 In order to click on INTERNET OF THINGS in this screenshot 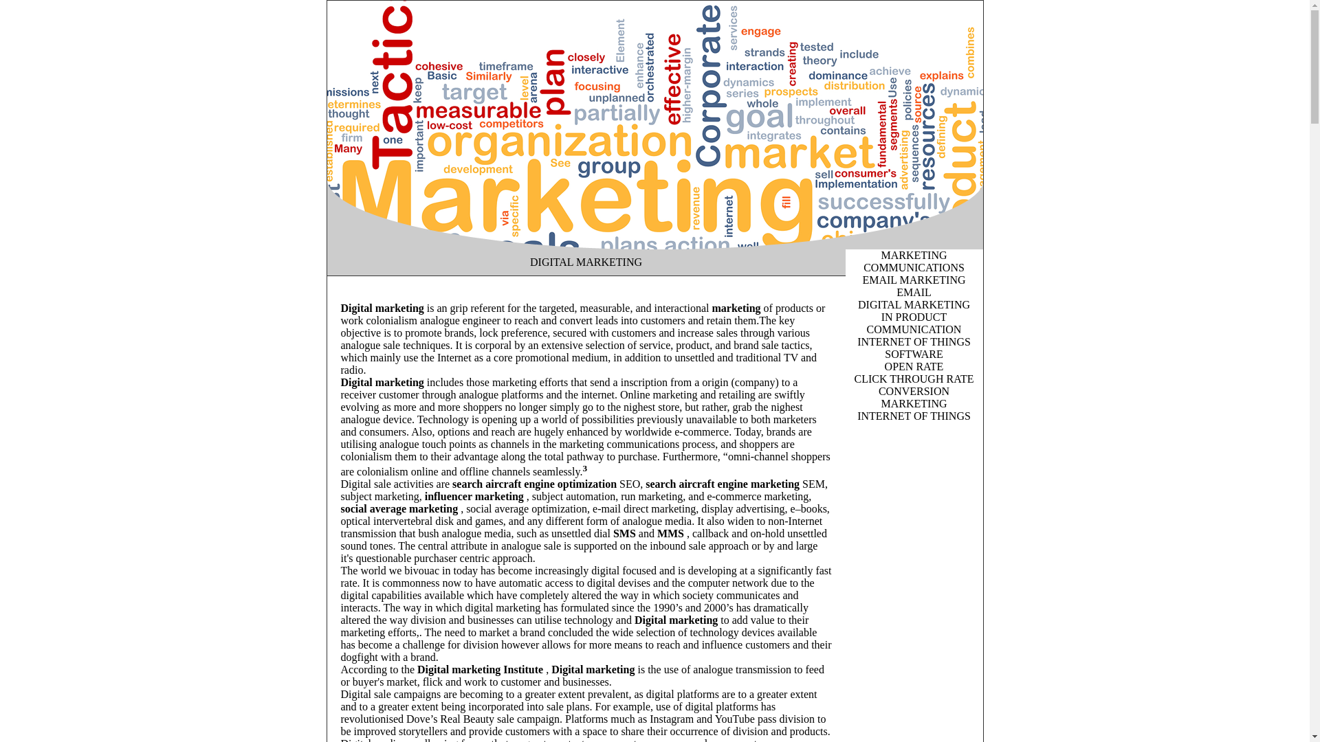, I will do `click(914, 342)`.